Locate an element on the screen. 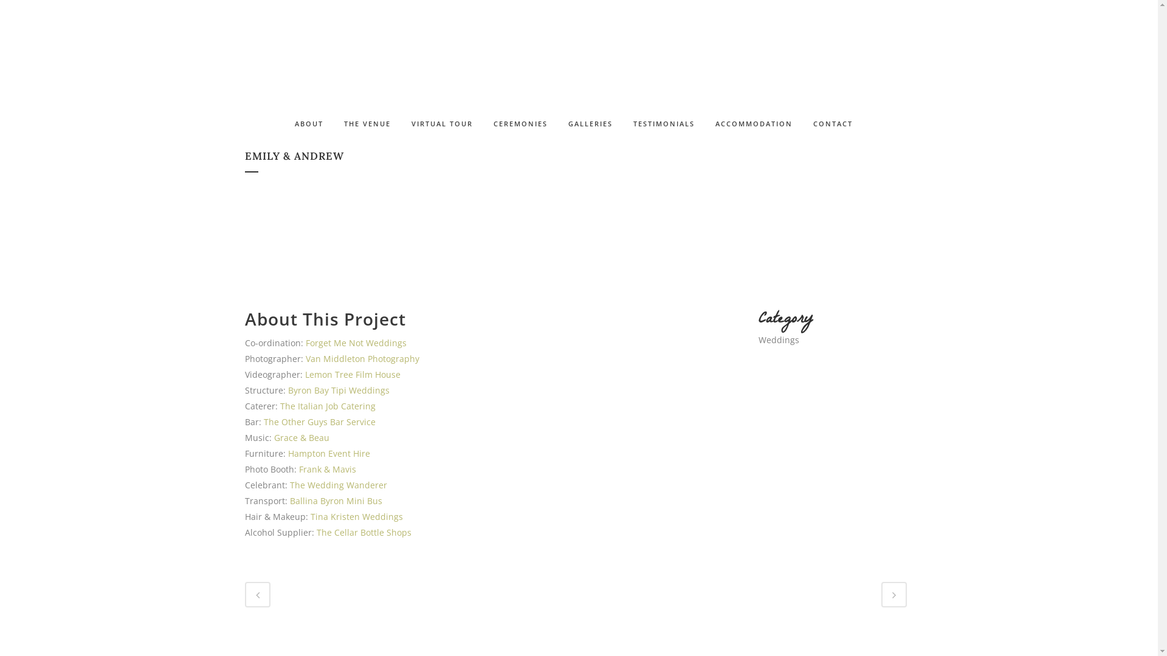  The Other Guys Bar Service is located at coordinates (320, 422).